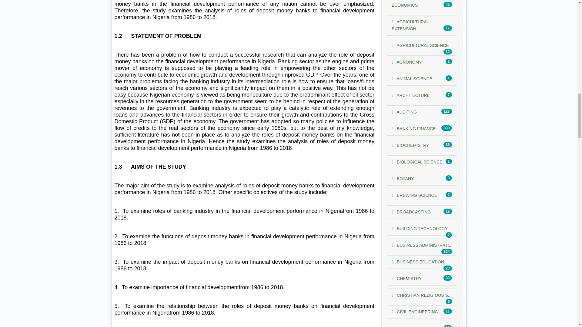  Describe the element at coordinates (413, 128) in the screenshot. I see `BANKING FINANCE PROJECT TOPICS AND RESEARCH MATERIALS` at that location.